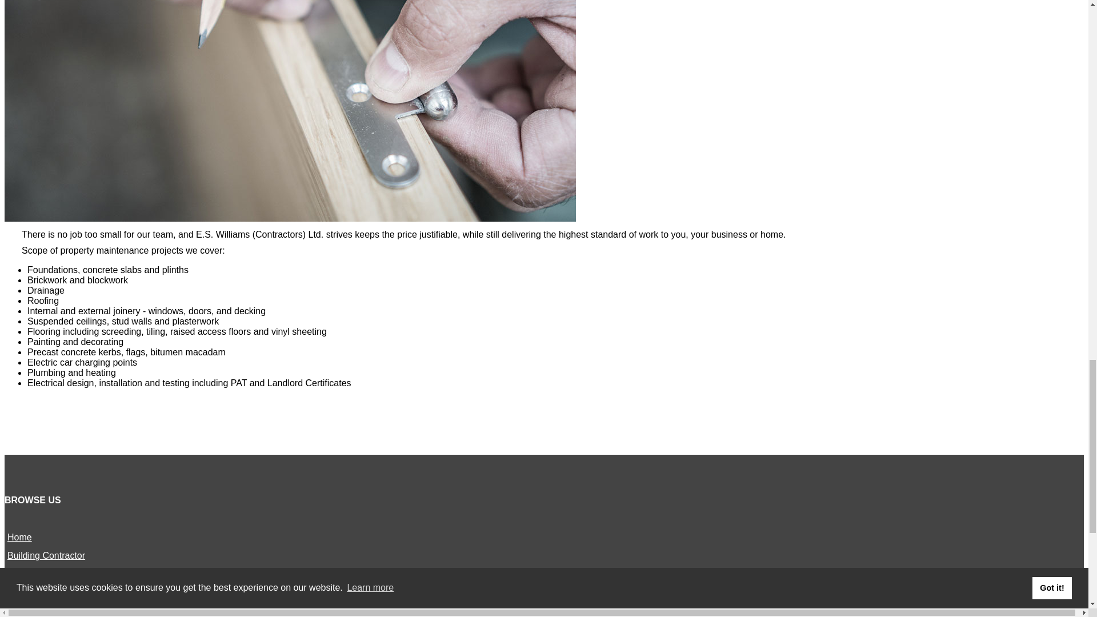  What do you see at coordinates (23, 610) in the screenshot?
I see `Contact` at bounding box center [23, 610].